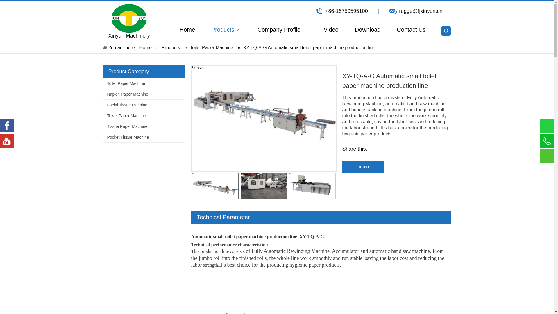  I want to click on Home, so click(187, 30).